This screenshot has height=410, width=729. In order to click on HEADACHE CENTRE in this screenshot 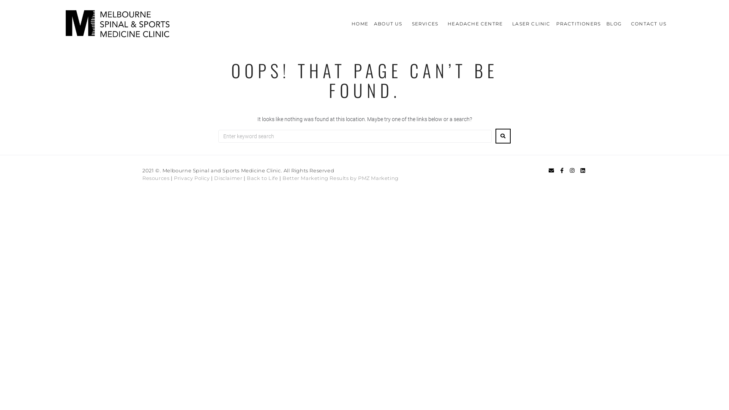, I will do `click(477, 19)`.